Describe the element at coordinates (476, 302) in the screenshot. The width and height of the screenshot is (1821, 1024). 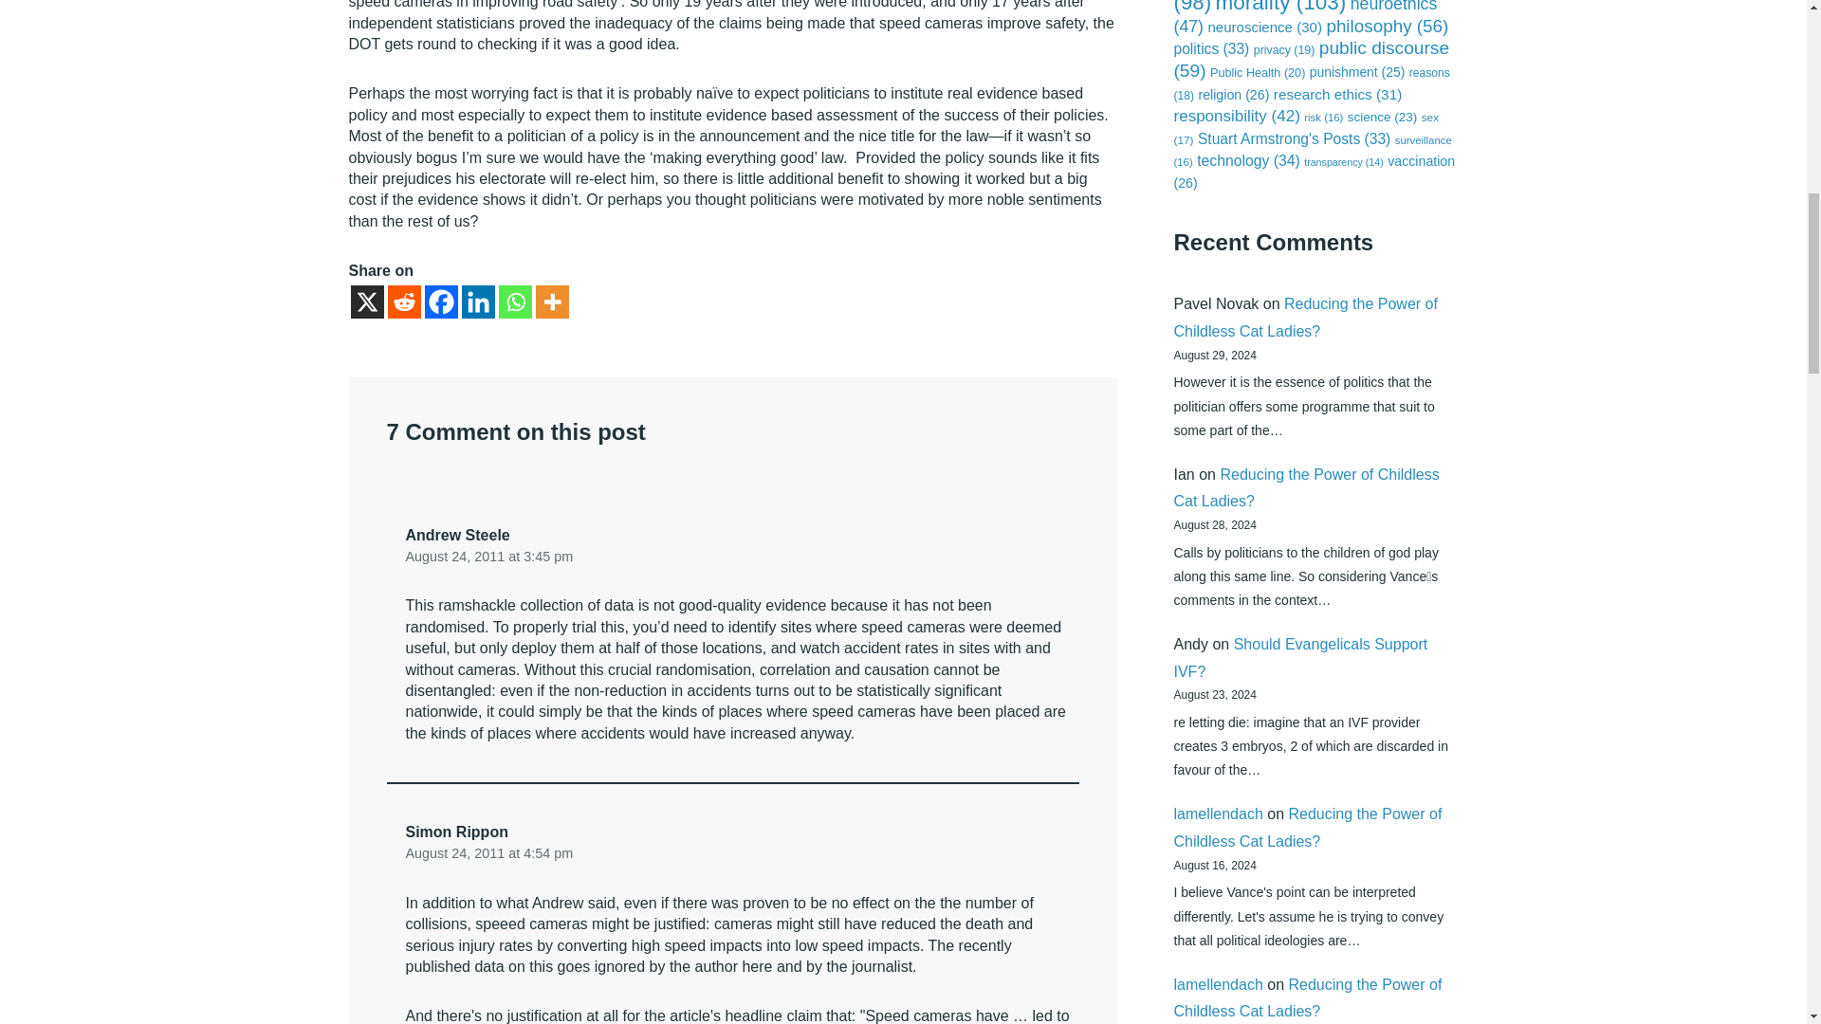
I see `Linkedin` at that location.